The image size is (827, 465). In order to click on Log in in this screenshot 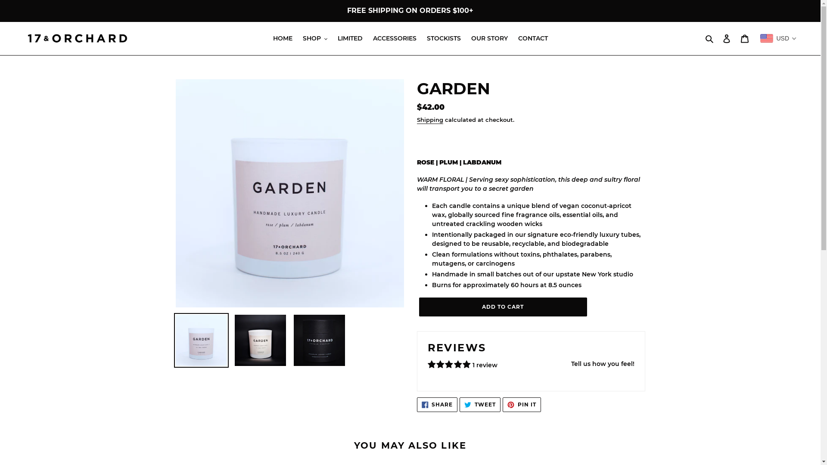, I will do `click(727, 39)`.